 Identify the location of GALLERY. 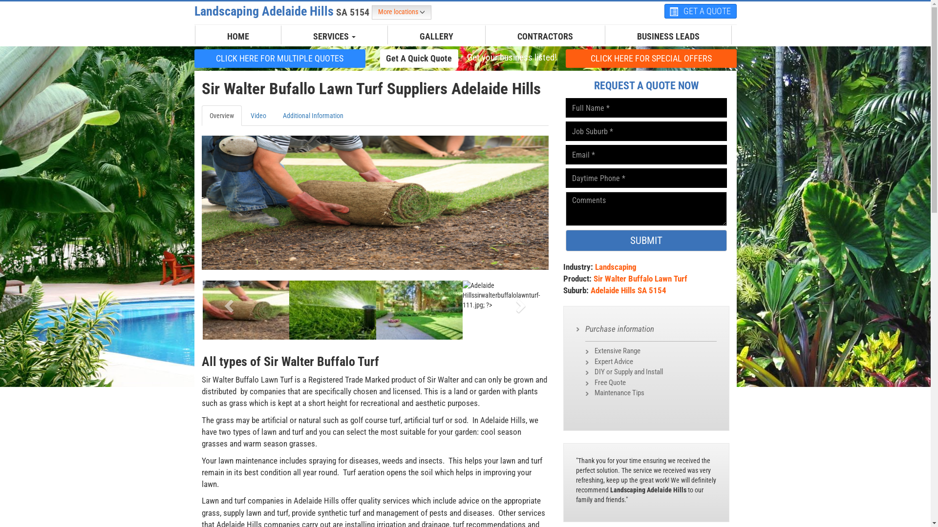
(437, 37).